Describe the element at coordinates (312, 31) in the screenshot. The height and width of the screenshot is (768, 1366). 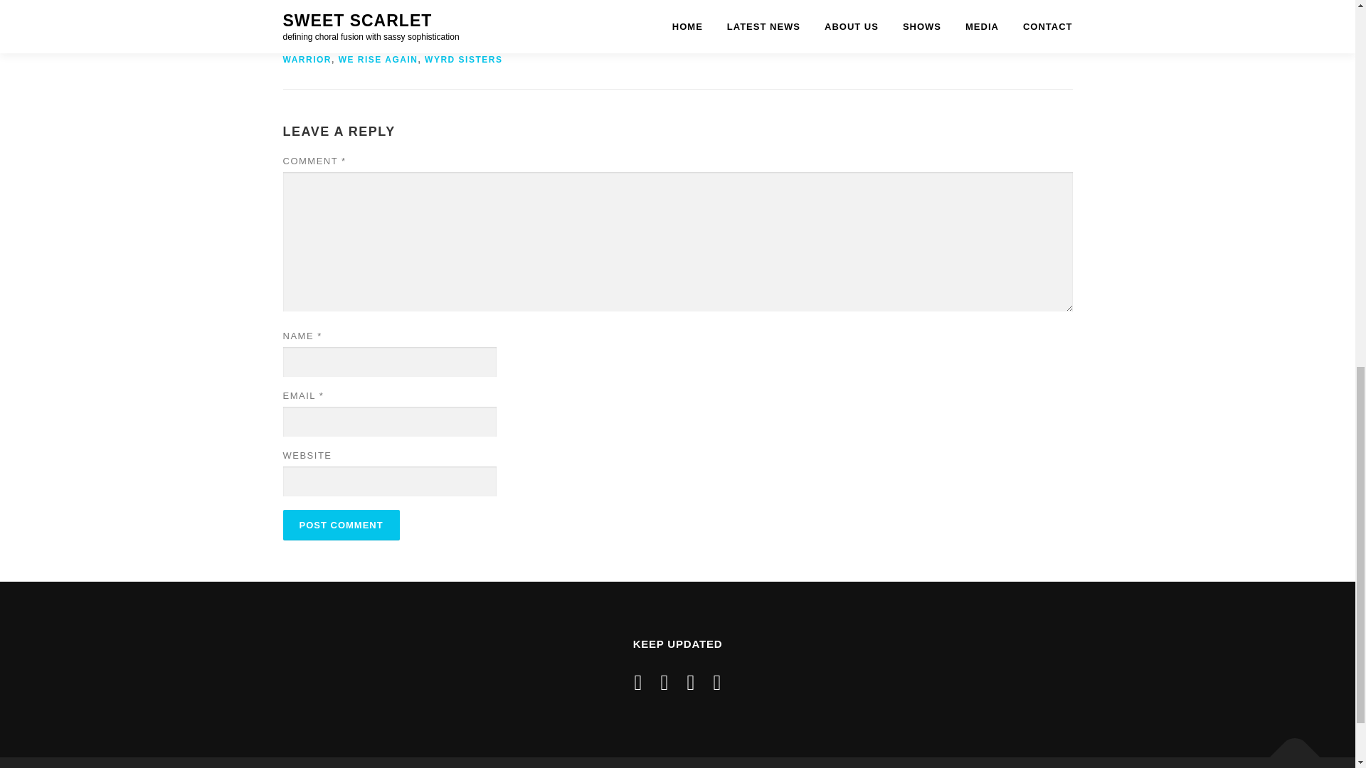
I see `FACEBOOK` at that location.